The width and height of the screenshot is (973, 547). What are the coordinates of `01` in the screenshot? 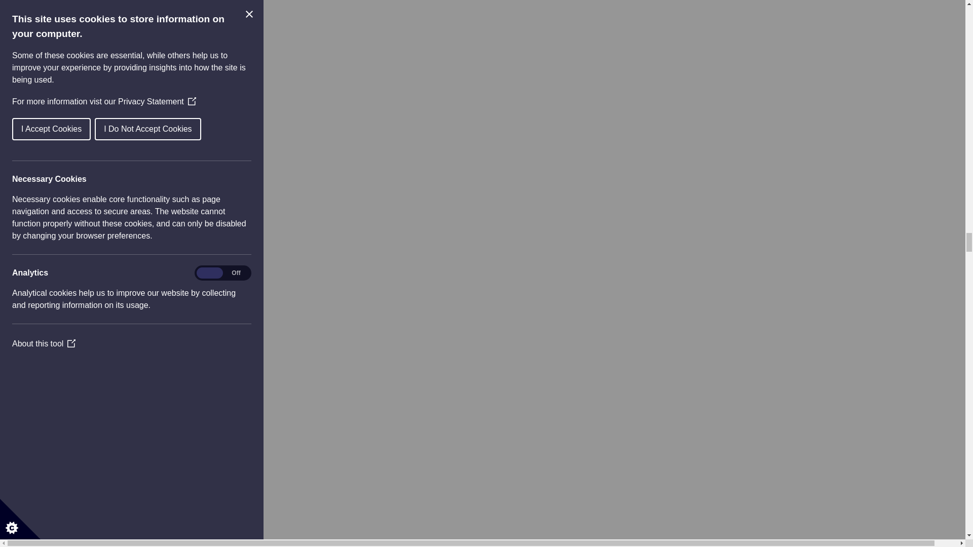 It's located at (62, 189).